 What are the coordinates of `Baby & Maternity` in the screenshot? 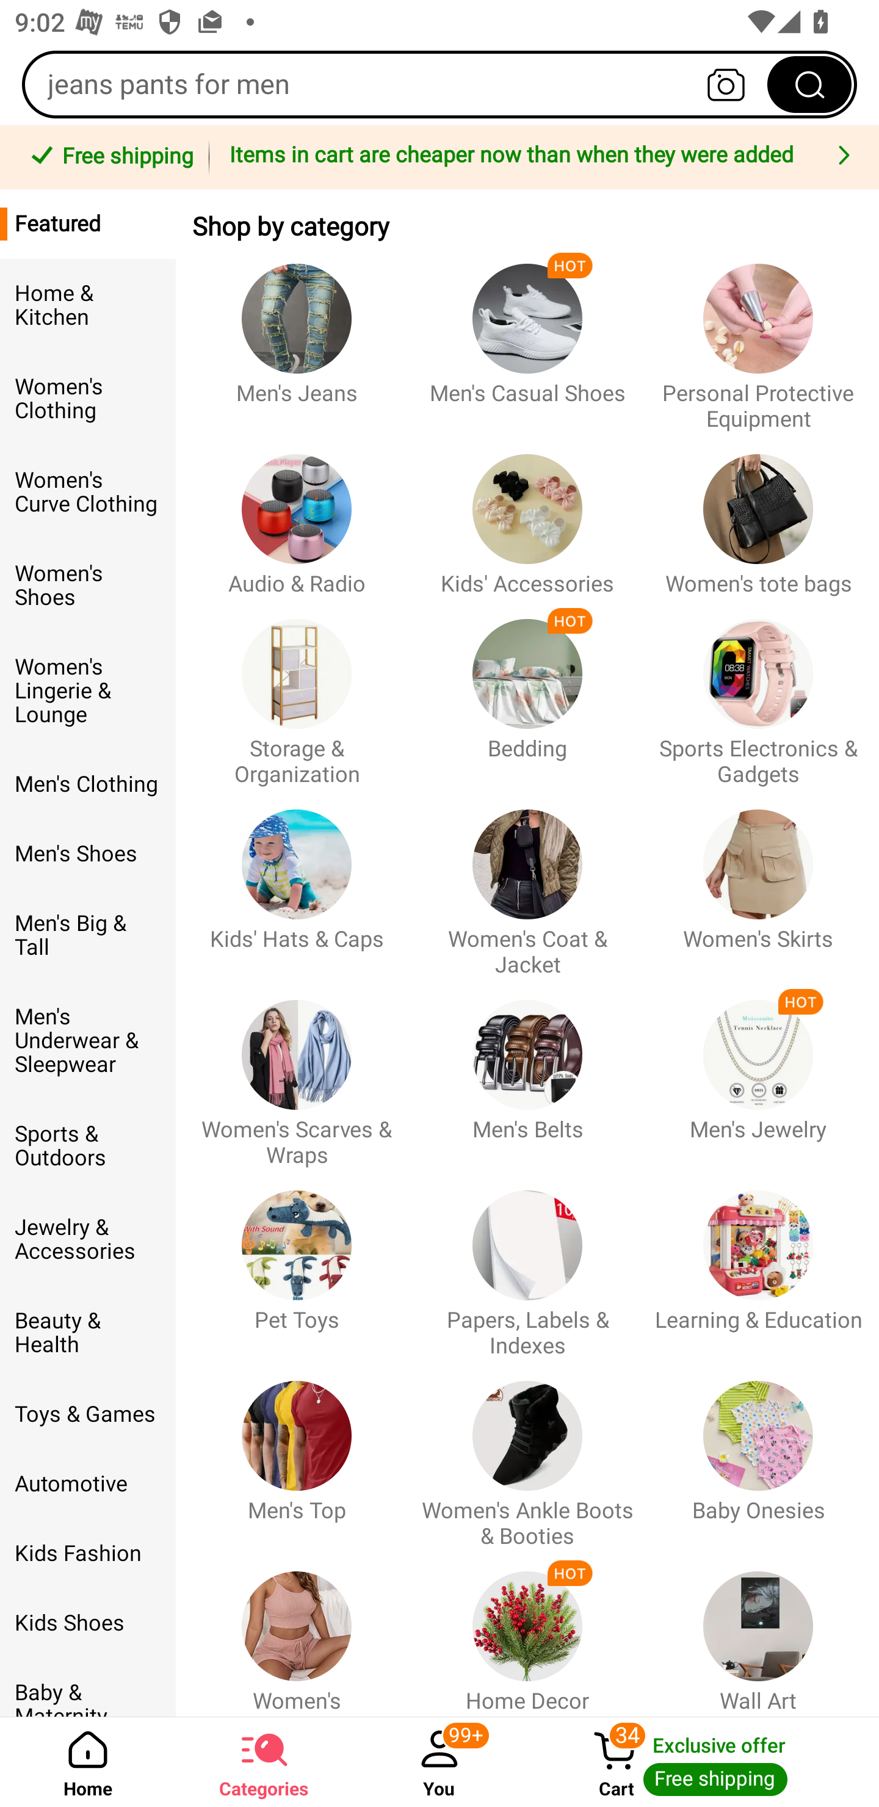 It's located at (88, 1687).